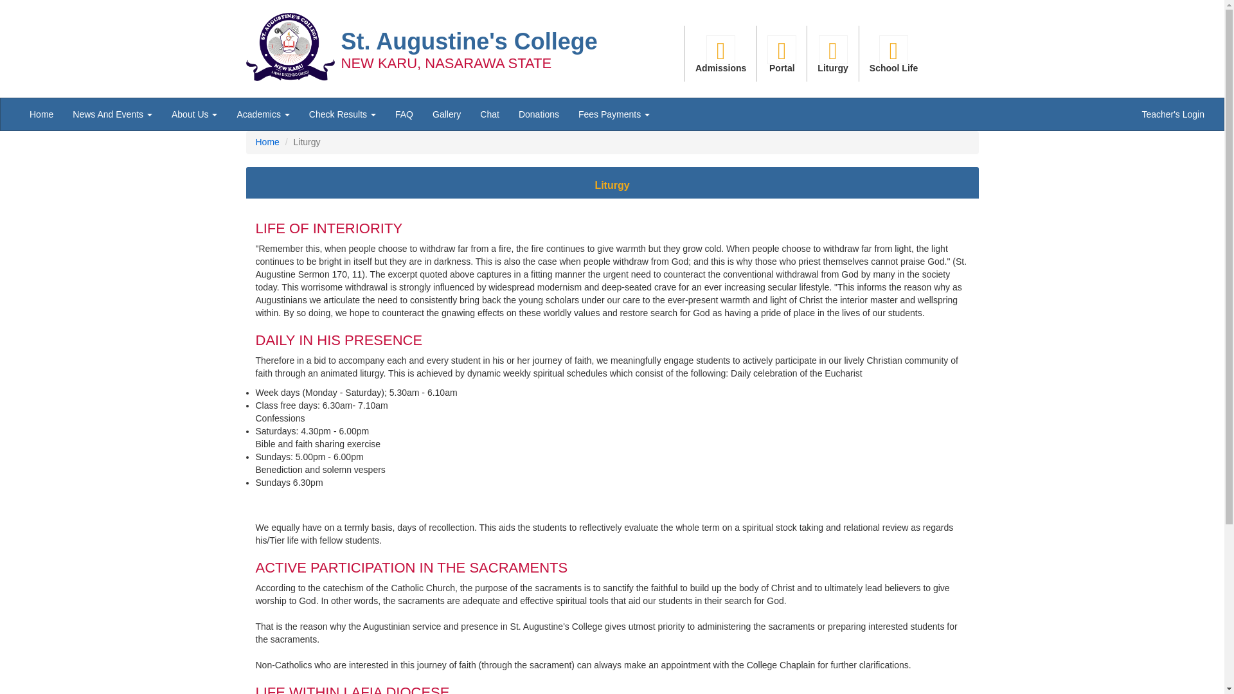 This screenshot has width=1234, height=694. Describe the element at coordinates (1172, 114) in the screenshot. I see `Teacher's Login` at that location.